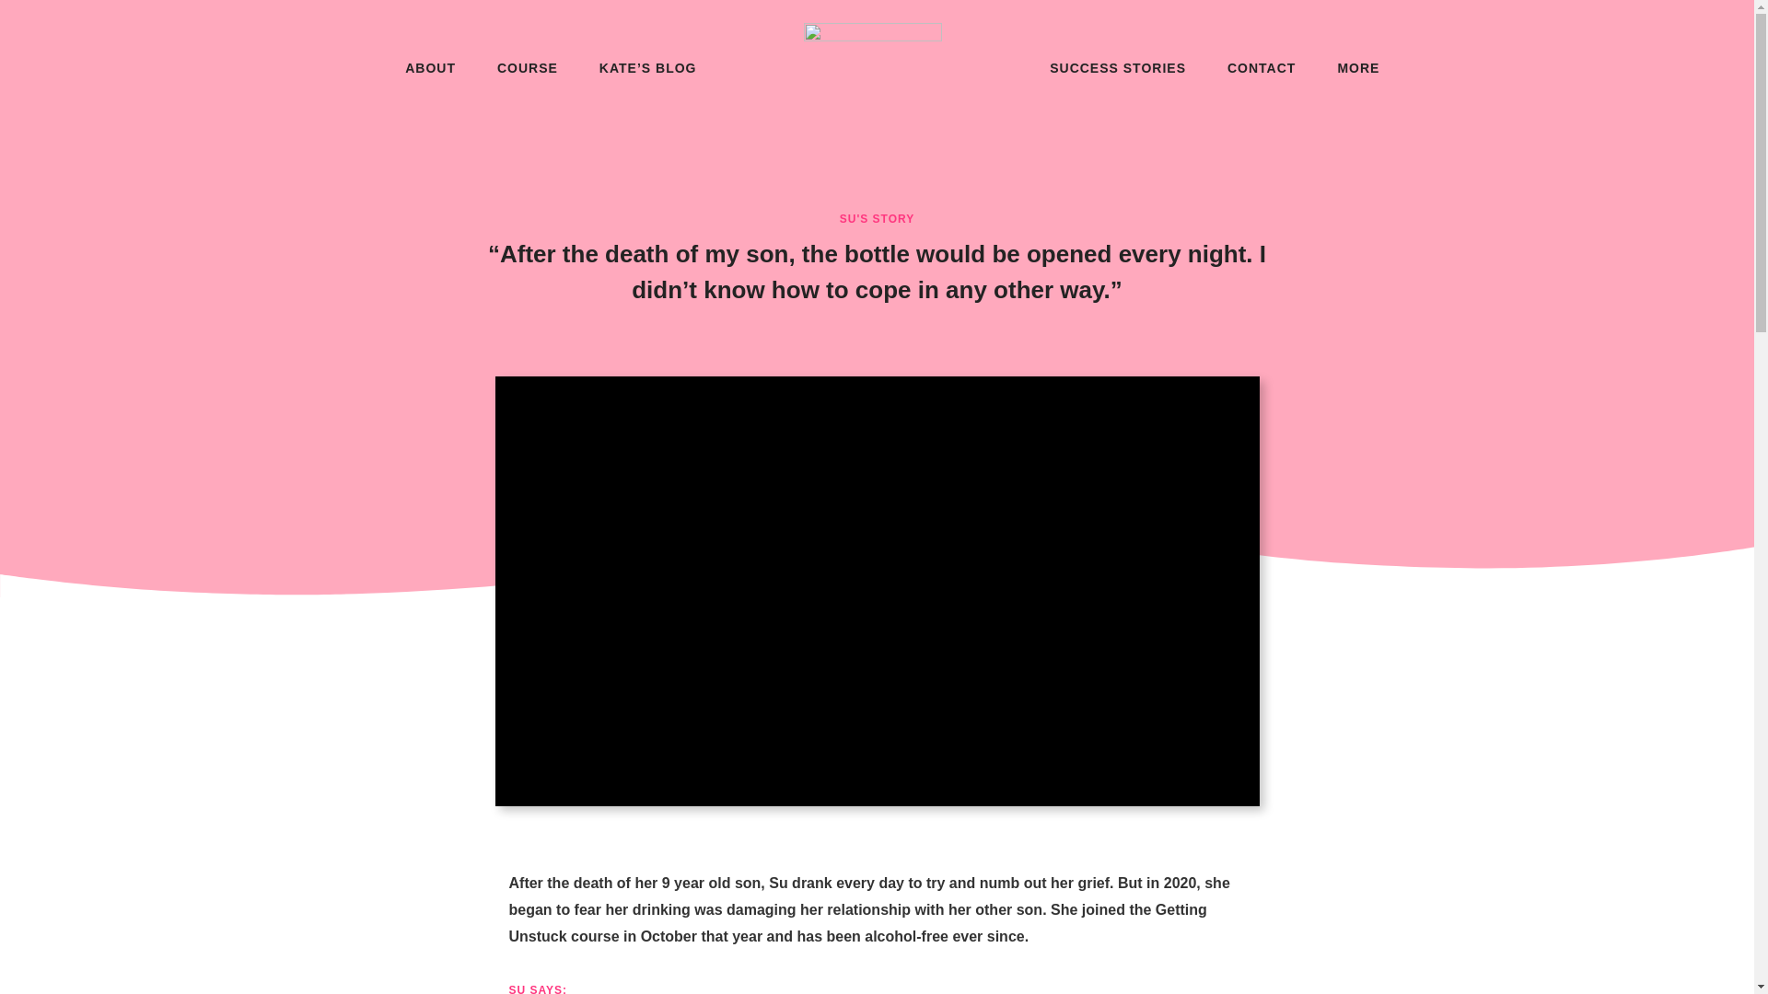 The image size is (1768, 994). What do you see at coordinates (527, 68) in the screenshot?
I see `COURSE` at bounding box center [527, 68].